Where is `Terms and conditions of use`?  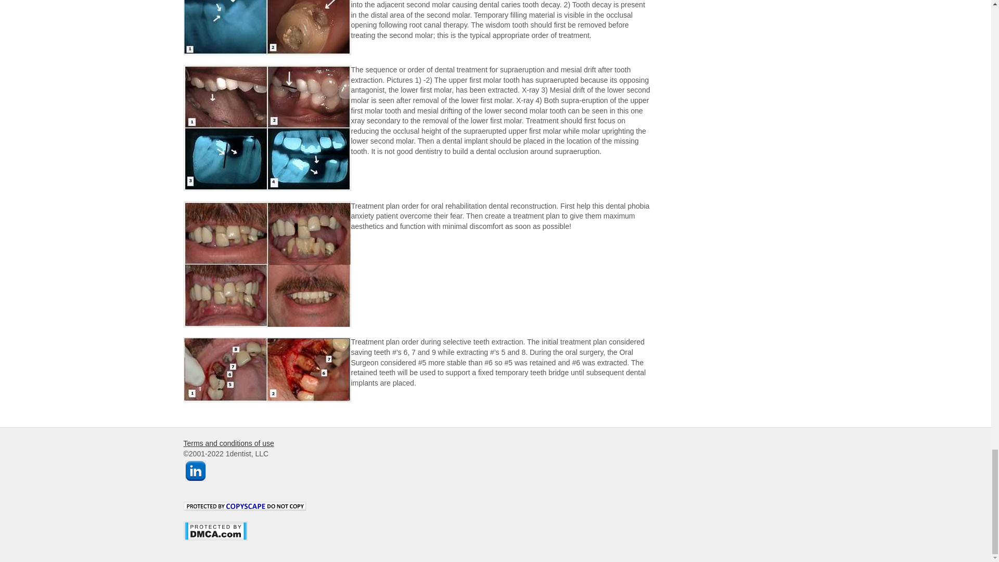 Terms and conditions of use is located at coordinates (228, 443).